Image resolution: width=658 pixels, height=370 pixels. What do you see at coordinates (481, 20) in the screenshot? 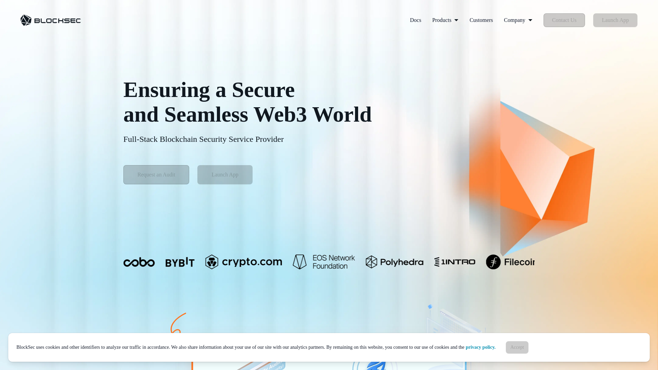
I see `Customers` at bounding box center [481, 20].